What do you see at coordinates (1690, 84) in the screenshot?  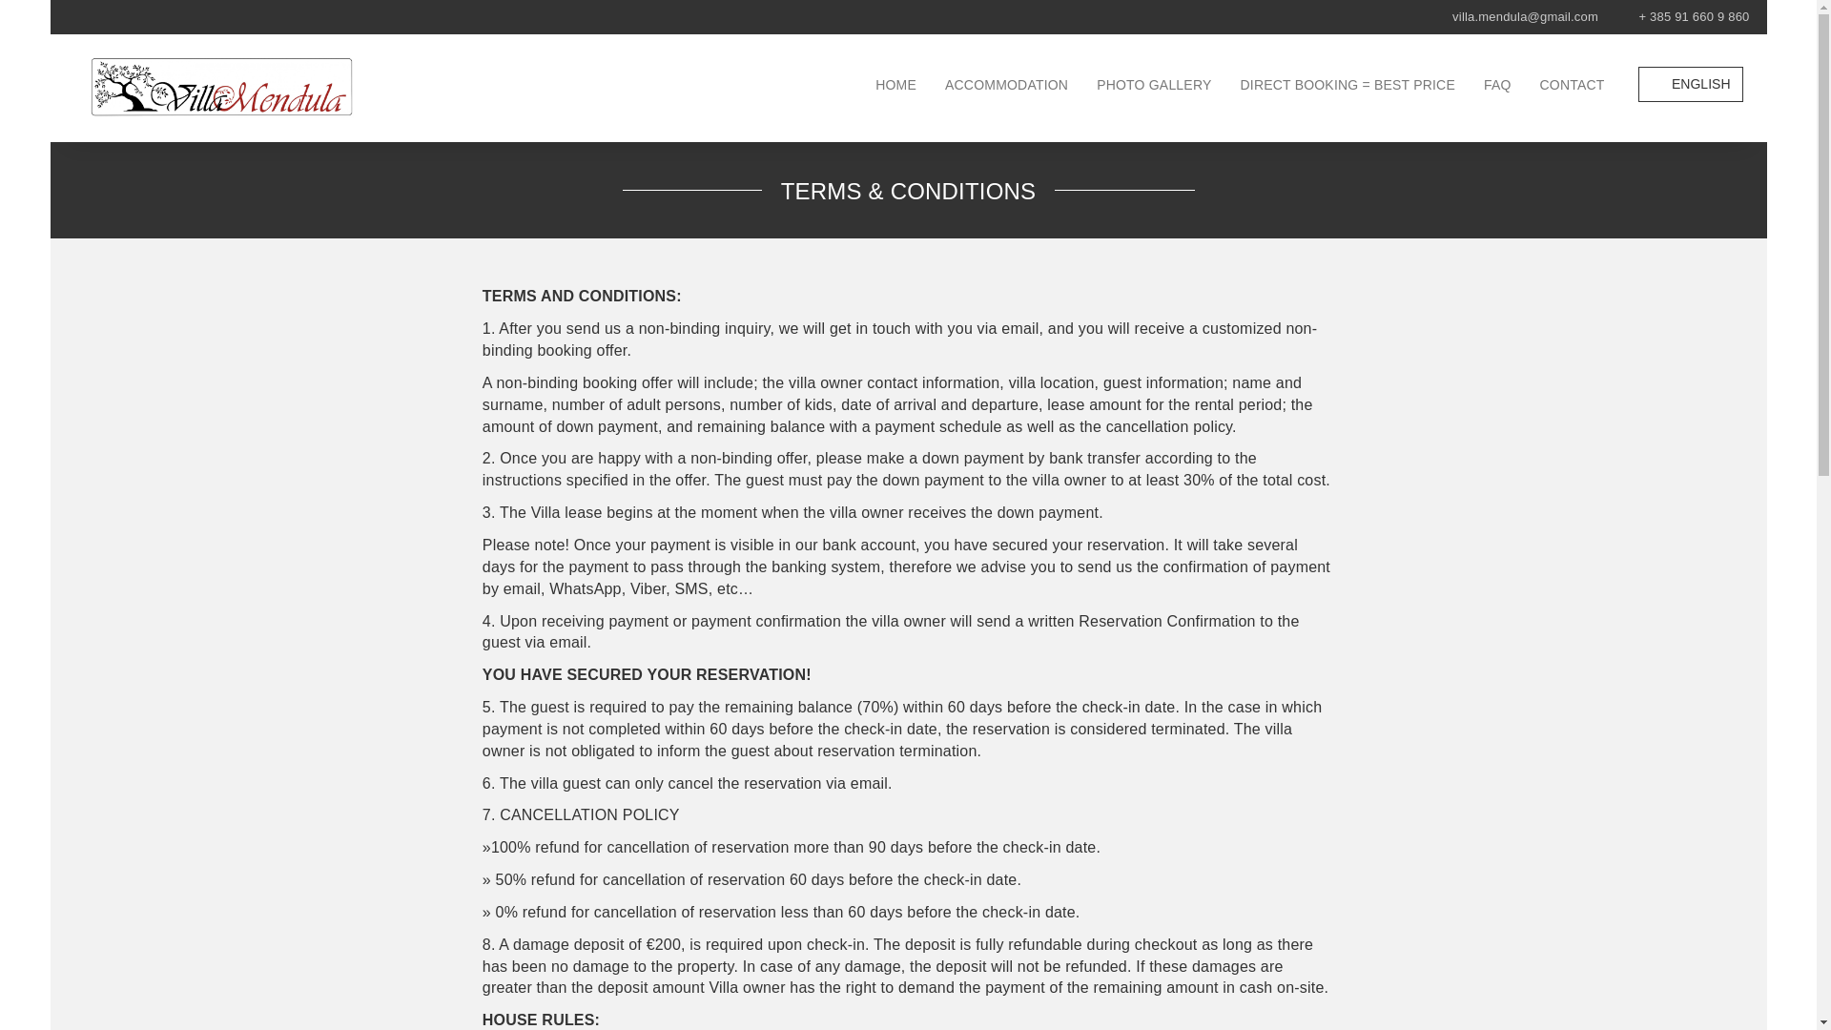 I see `ENGLISH` at bounding box center [1690, 84].